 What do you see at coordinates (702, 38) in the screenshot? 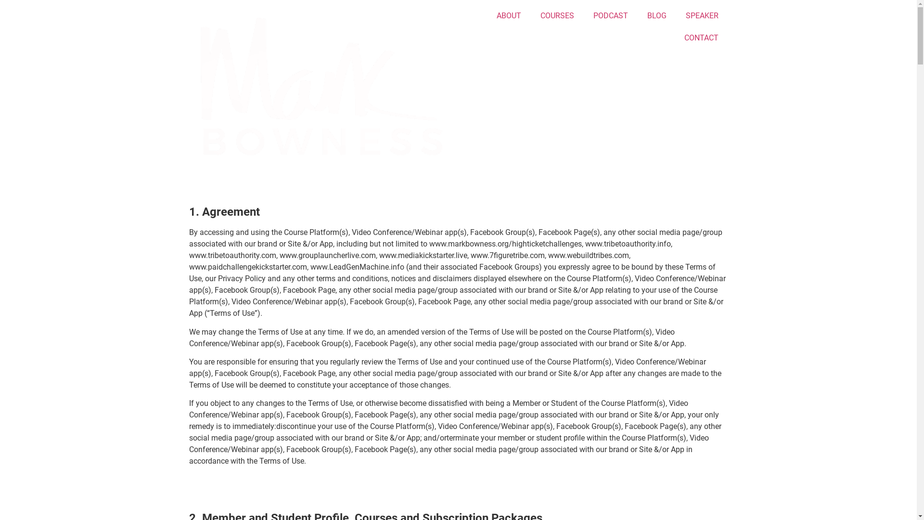
I see `CONTACT` at bounding box center [702, 38].